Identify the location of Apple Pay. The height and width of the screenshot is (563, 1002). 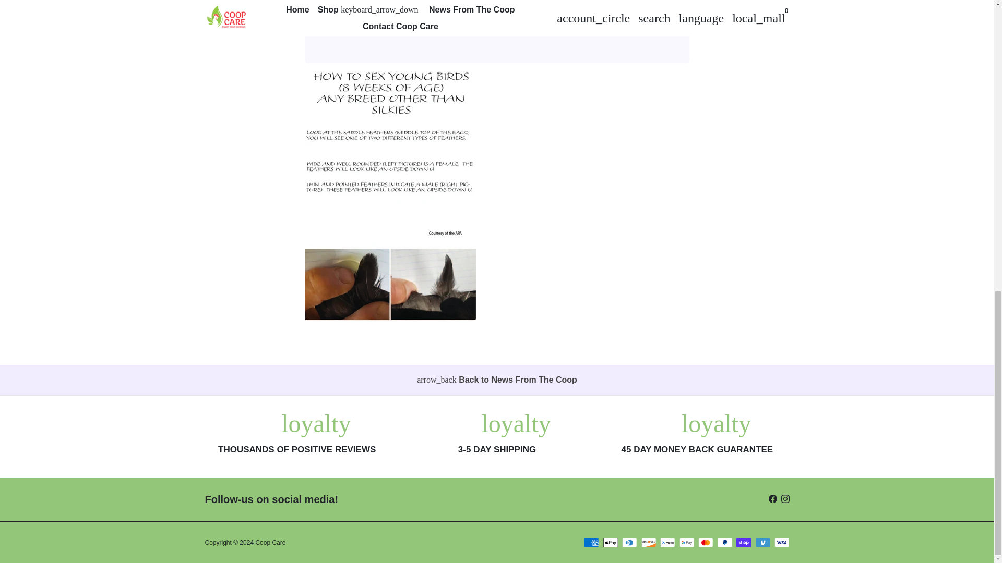
(611, 542).